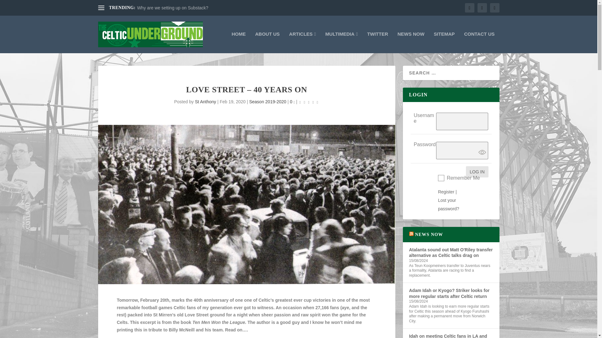 The height and width of the screenshot is (338, 602). What do you see at coordinates (172, 8) in the screenshot?
I see `Why are we setting up on Substack?` at bounding box center [172, 8].